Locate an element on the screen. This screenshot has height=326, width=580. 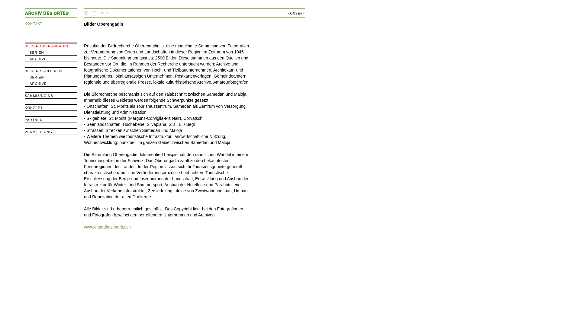
KONZEPT is located at coordinates (34, 108).